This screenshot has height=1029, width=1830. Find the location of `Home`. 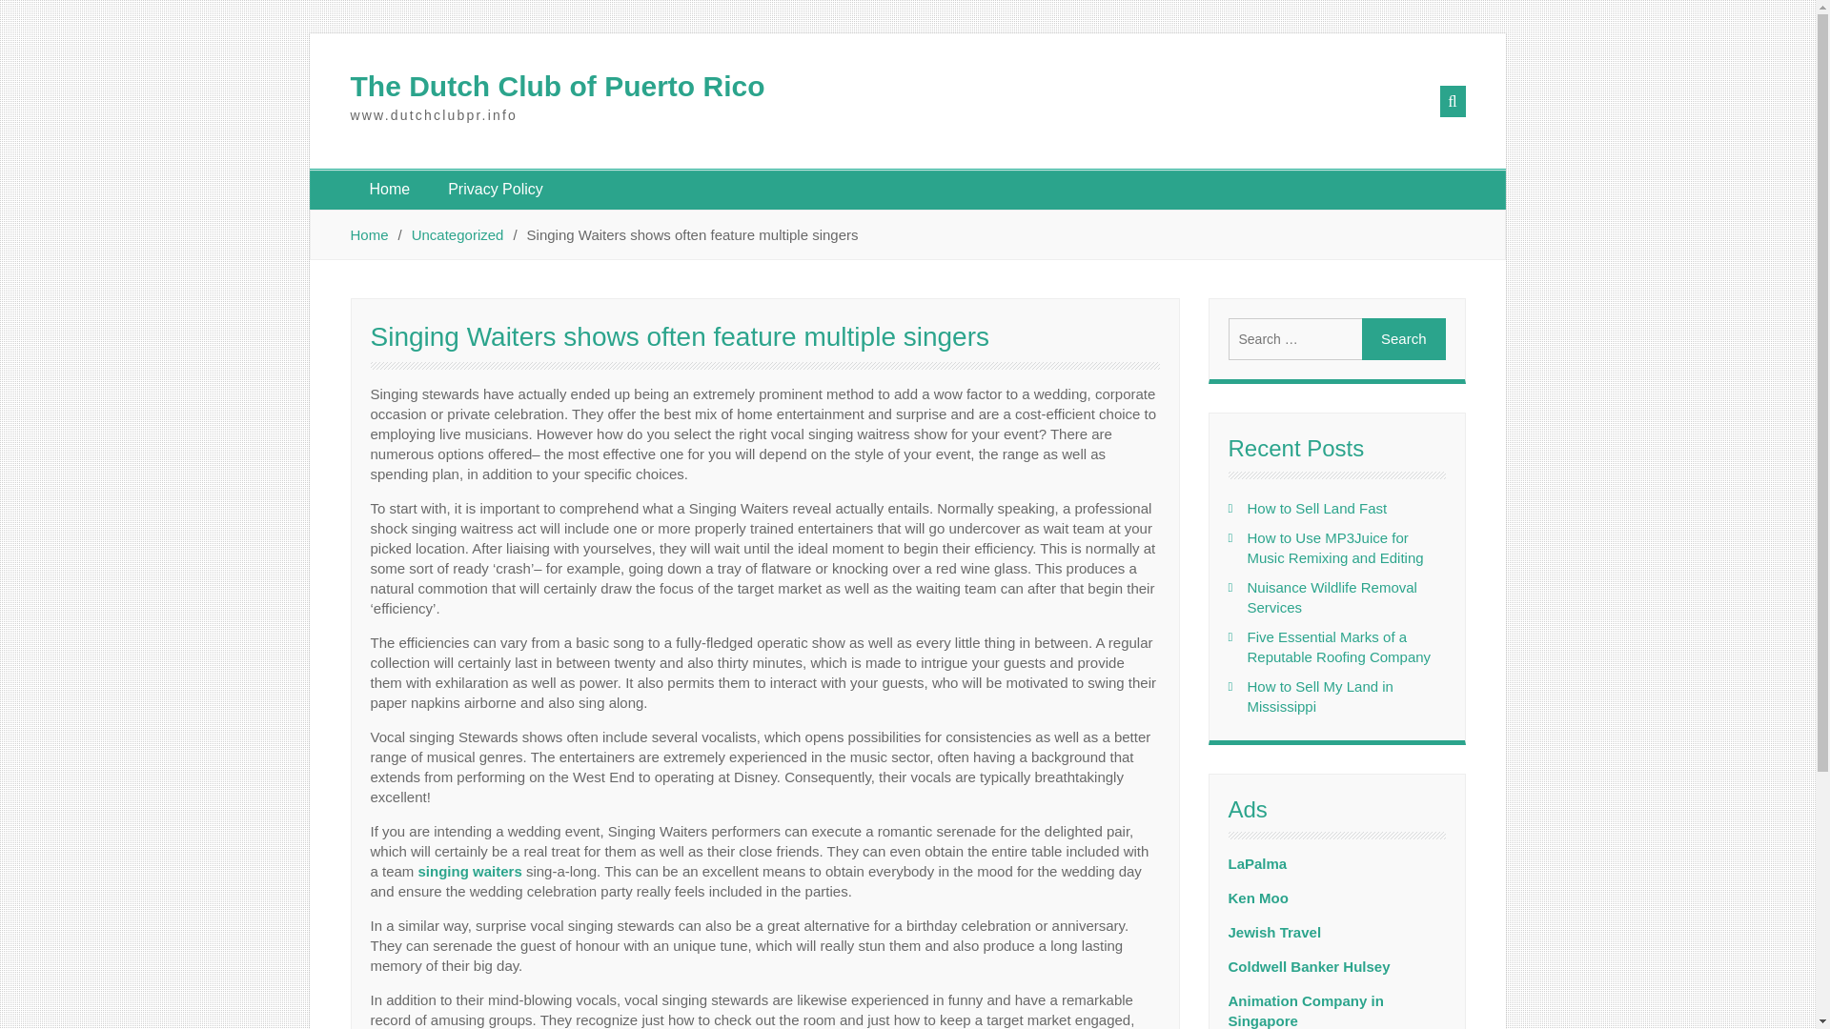

Home is located at coordinates (370, 234).